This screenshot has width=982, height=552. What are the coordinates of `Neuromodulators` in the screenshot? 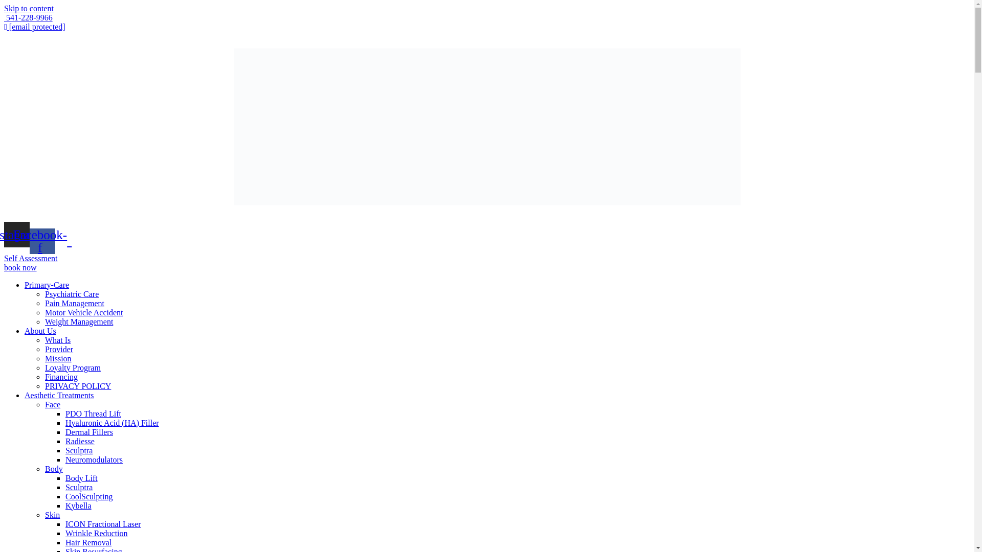 It's located at (94, 459).